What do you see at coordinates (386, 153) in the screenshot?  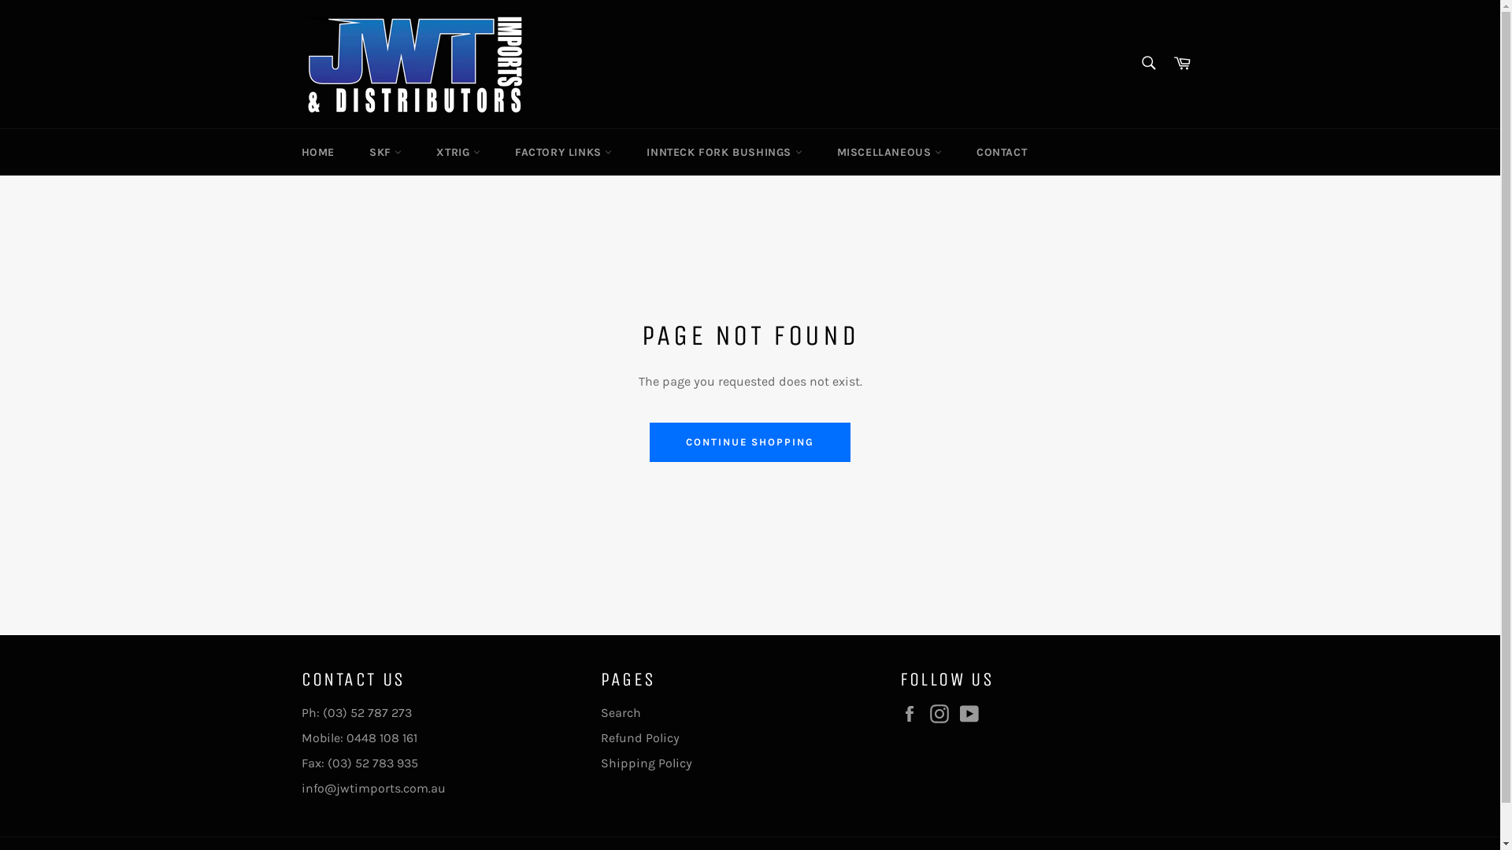 I see `SKF` at bounding box center [386, 153].